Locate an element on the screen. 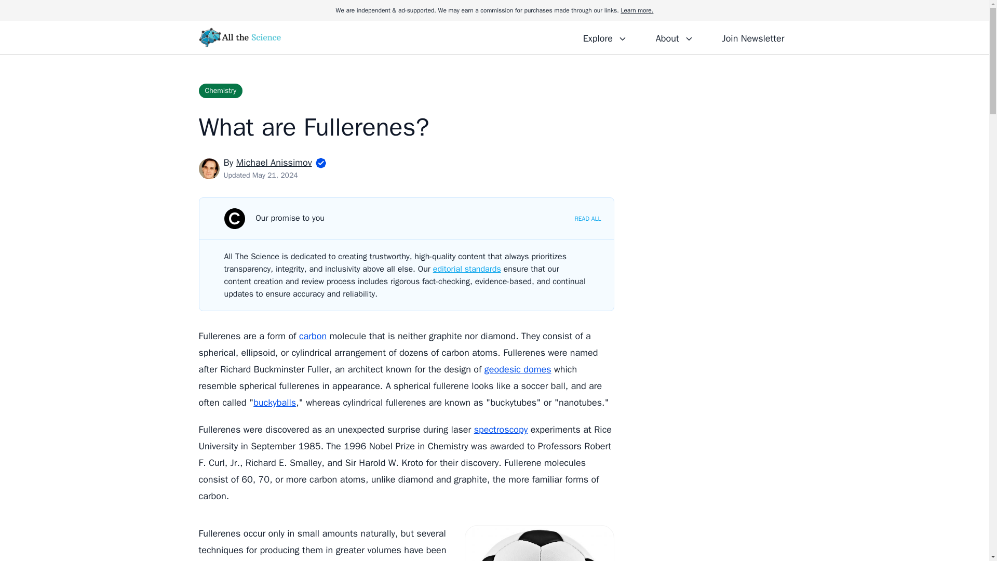 The height and width of the screenshot is (561, 997). Michael Anissimov is located at coordinates (274, 163).